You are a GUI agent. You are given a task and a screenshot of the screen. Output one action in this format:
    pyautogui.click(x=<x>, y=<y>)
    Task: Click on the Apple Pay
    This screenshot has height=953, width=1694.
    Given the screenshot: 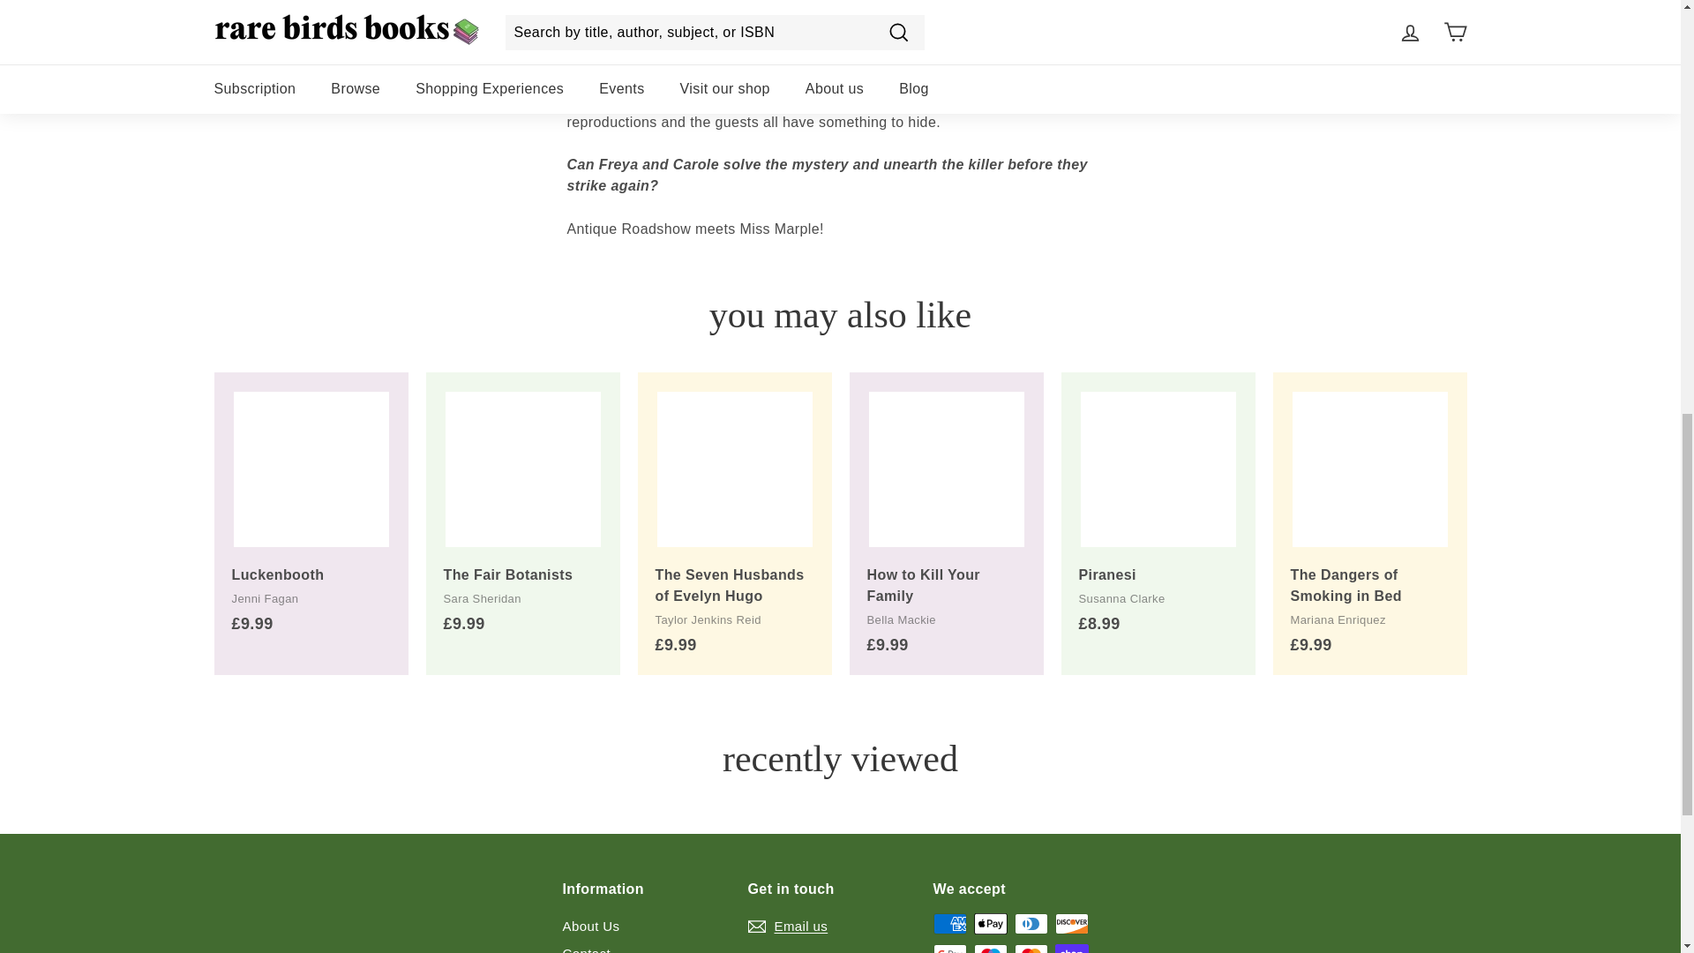 What is the action you would take?
    pyautogui.click(x=991, y=923)
    